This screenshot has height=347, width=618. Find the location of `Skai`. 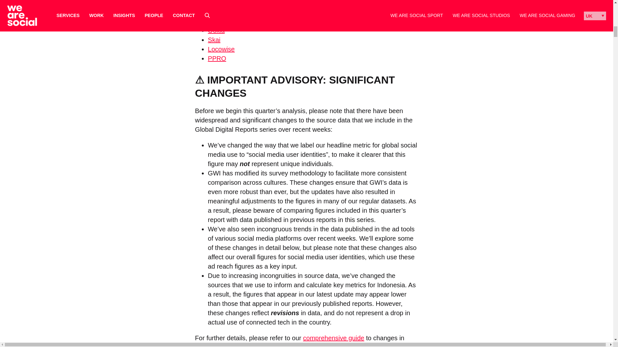

Skai is located at coordinates (214, 40).